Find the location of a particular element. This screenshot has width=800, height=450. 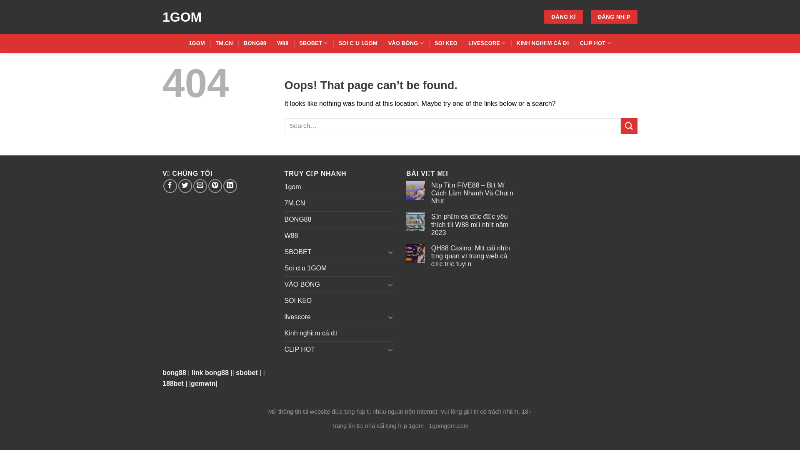

Share on Facebook is located at coordinates (170, 186).